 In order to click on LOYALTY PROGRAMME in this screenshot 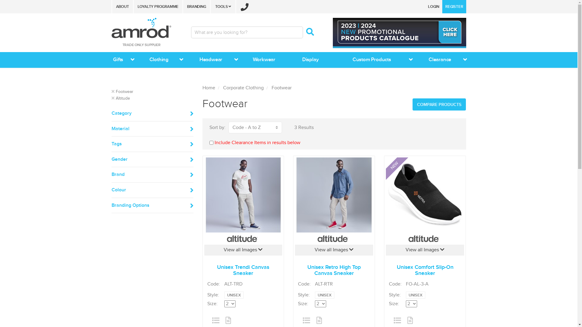, I will do `click(158, 7)`.